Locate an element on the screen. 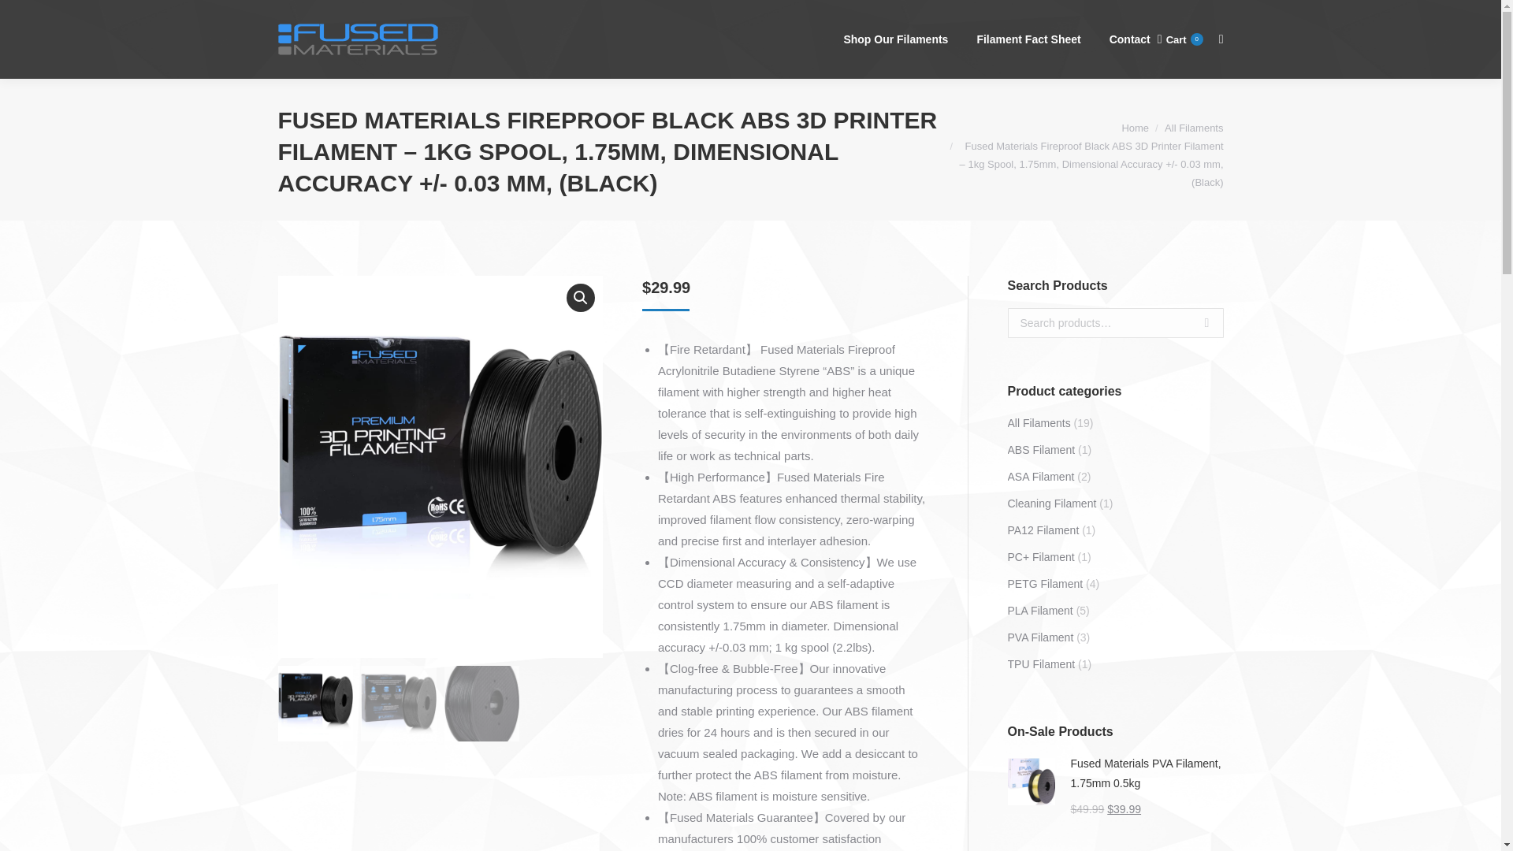 The width and height of the screenshot is (1513, 851). Home is located at coordinates (1135, 127).